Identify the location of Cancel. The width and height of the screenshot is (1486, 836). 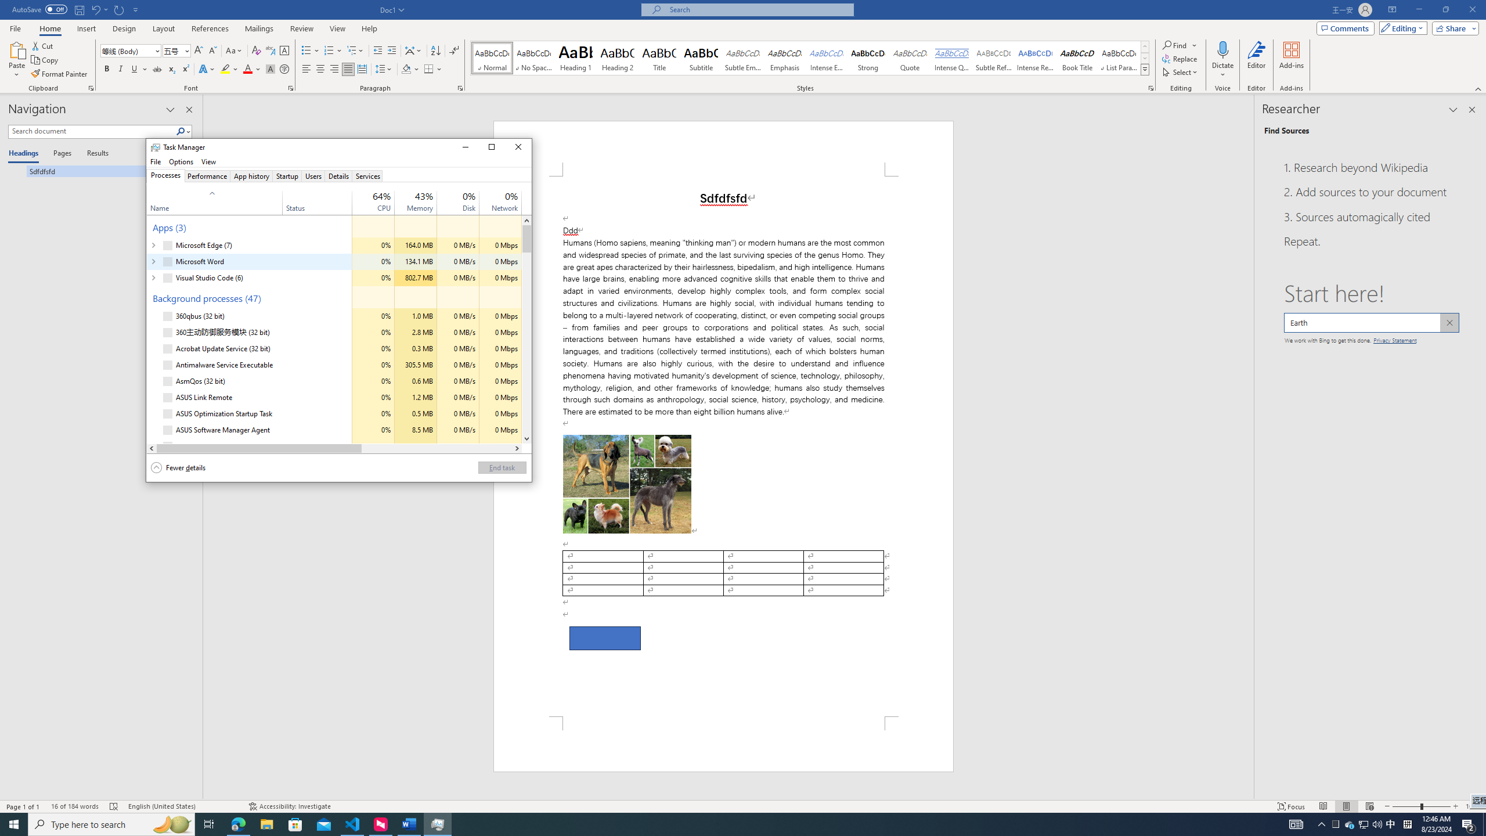
(1449, 323).